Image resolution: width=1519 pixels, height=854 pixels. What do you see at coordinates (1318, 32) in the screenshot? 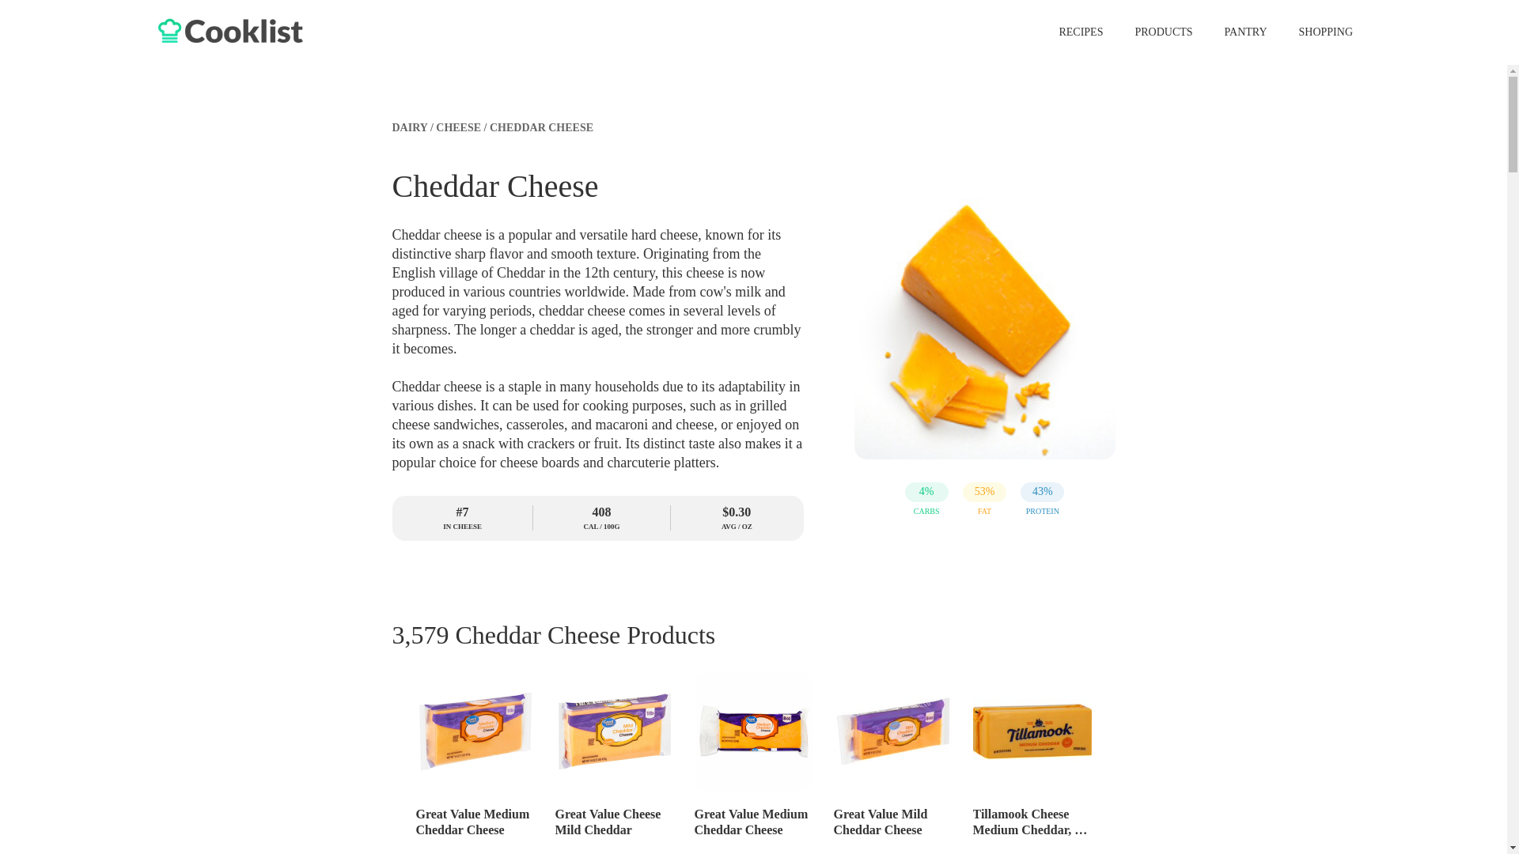
I see `SHOPPING` at bounding box center [1318, 32].